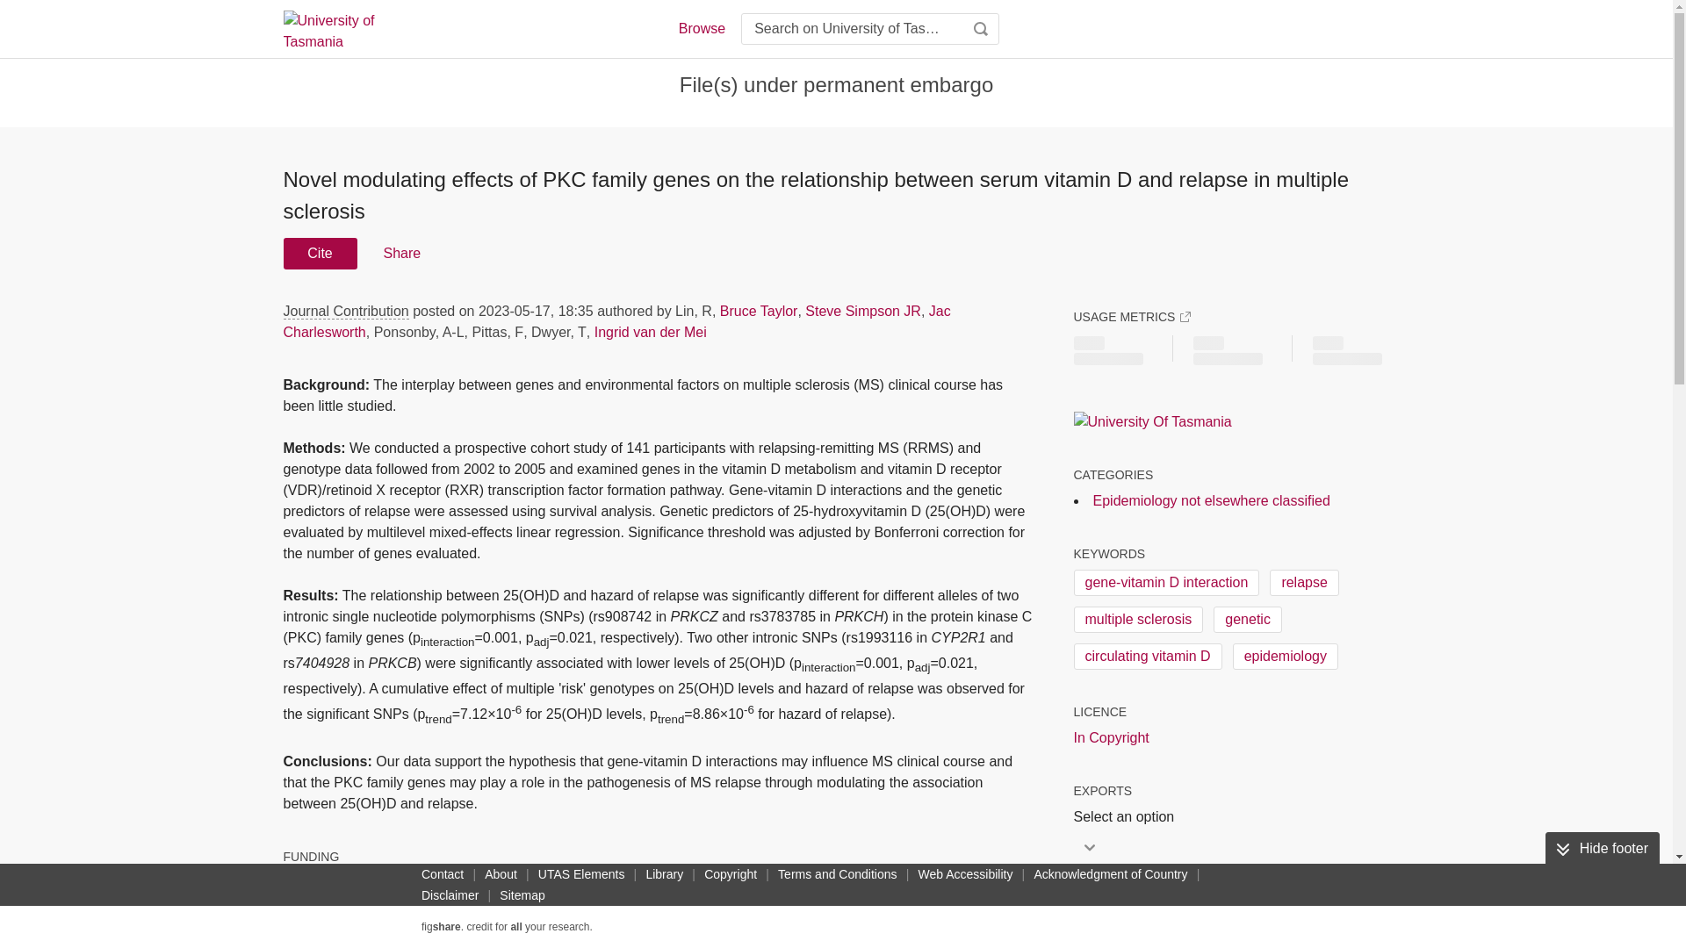 The height and width of the screenshot is (948, 1686). I want to click on Epidemiology not elsewhere classified, so click(1211, 500).